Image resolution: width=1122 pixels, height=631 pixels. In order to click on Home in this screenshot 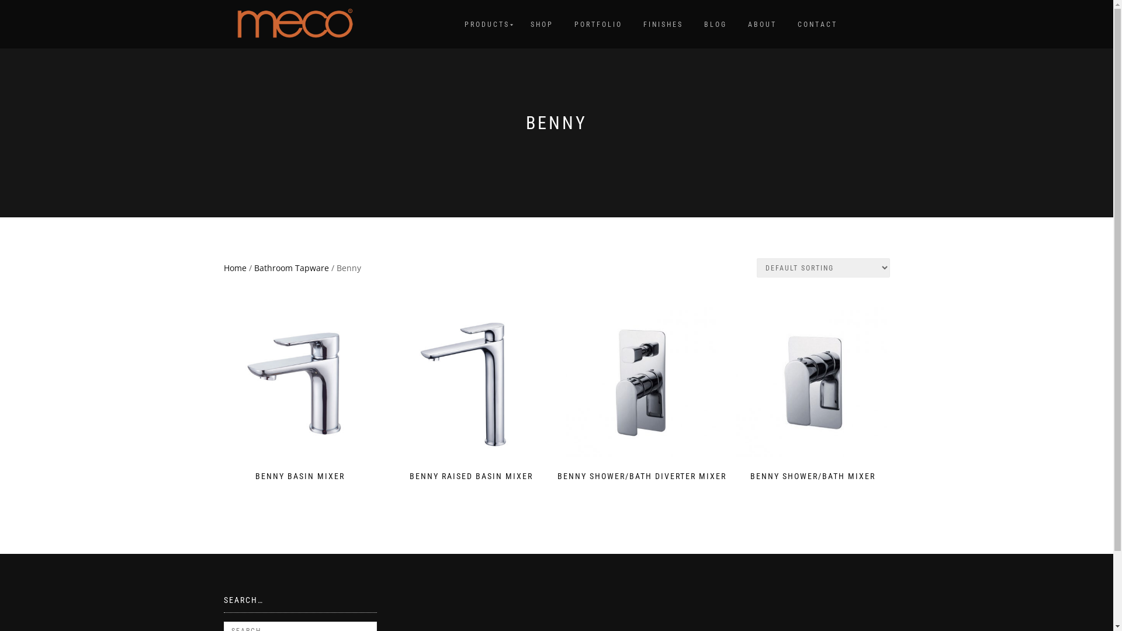, I will do `click(235, 268)`.